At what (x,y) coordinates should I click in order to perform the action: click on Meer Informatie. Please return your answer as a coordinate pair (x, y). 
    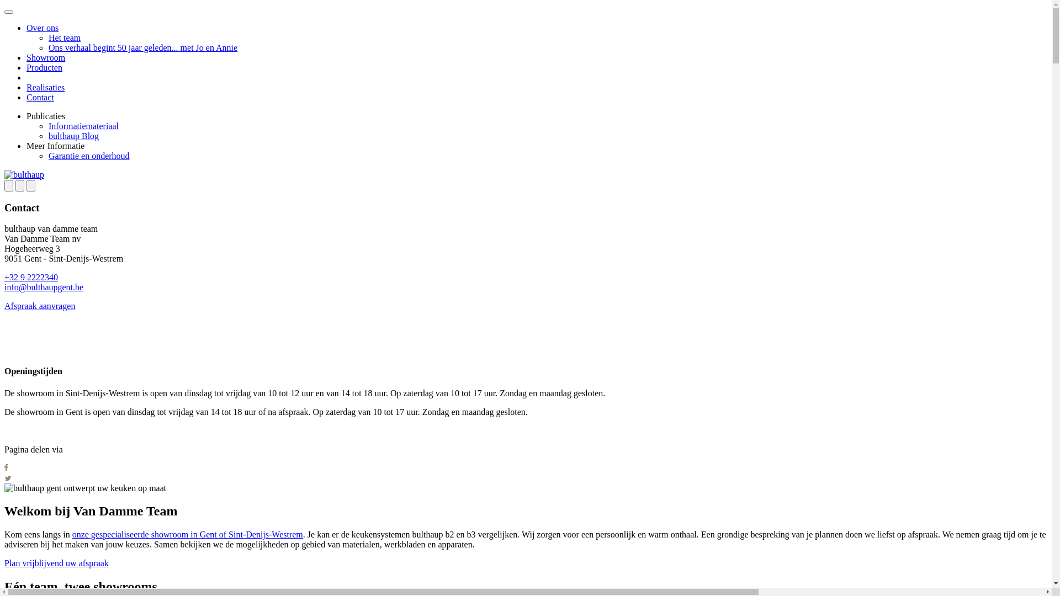
    Looking at the image, I should click on (55, 146).